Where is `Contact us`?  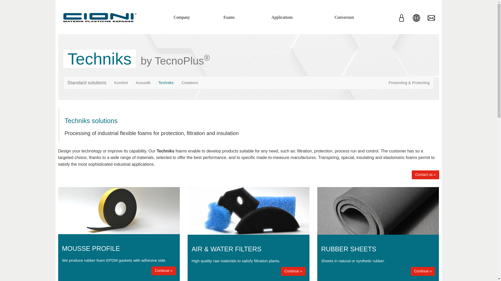 Contact us is located at coordinates (425, 175).